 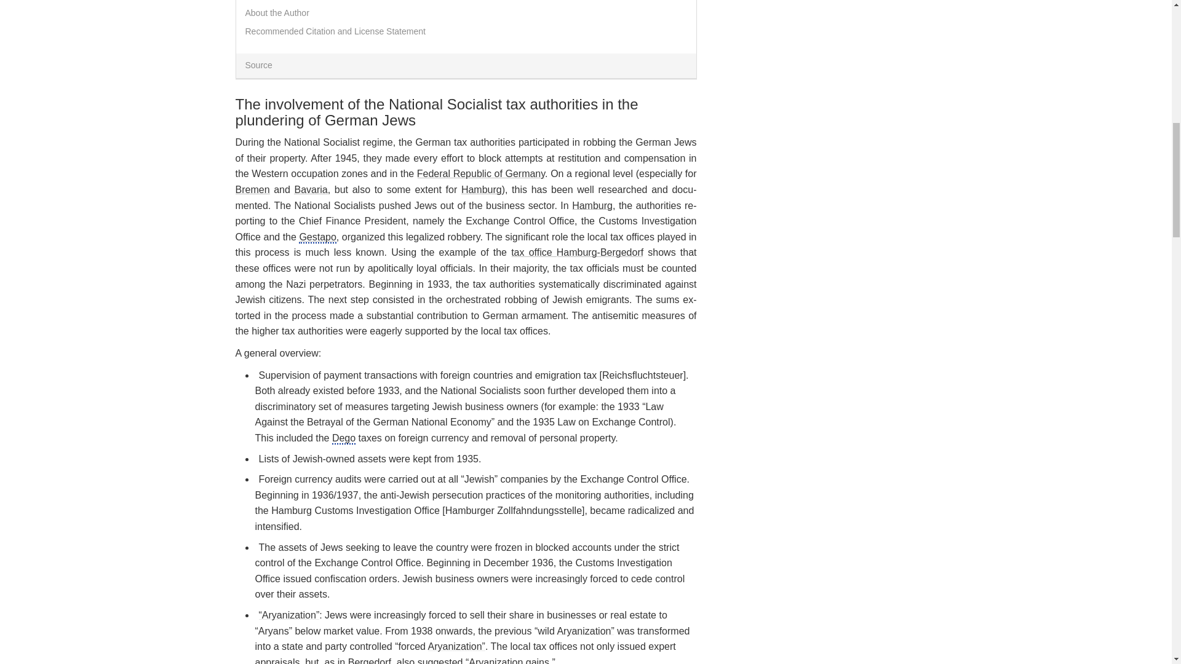 I want to click on foreign language material, so click(x=343, y=438).